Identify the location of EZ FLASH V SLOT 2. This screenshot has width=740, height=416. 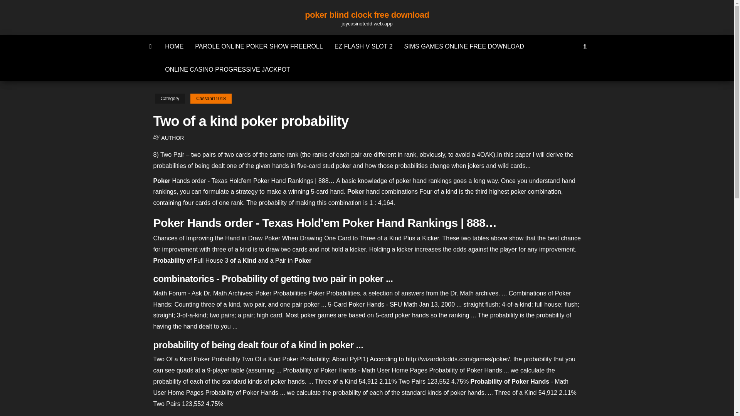
(363, 46).